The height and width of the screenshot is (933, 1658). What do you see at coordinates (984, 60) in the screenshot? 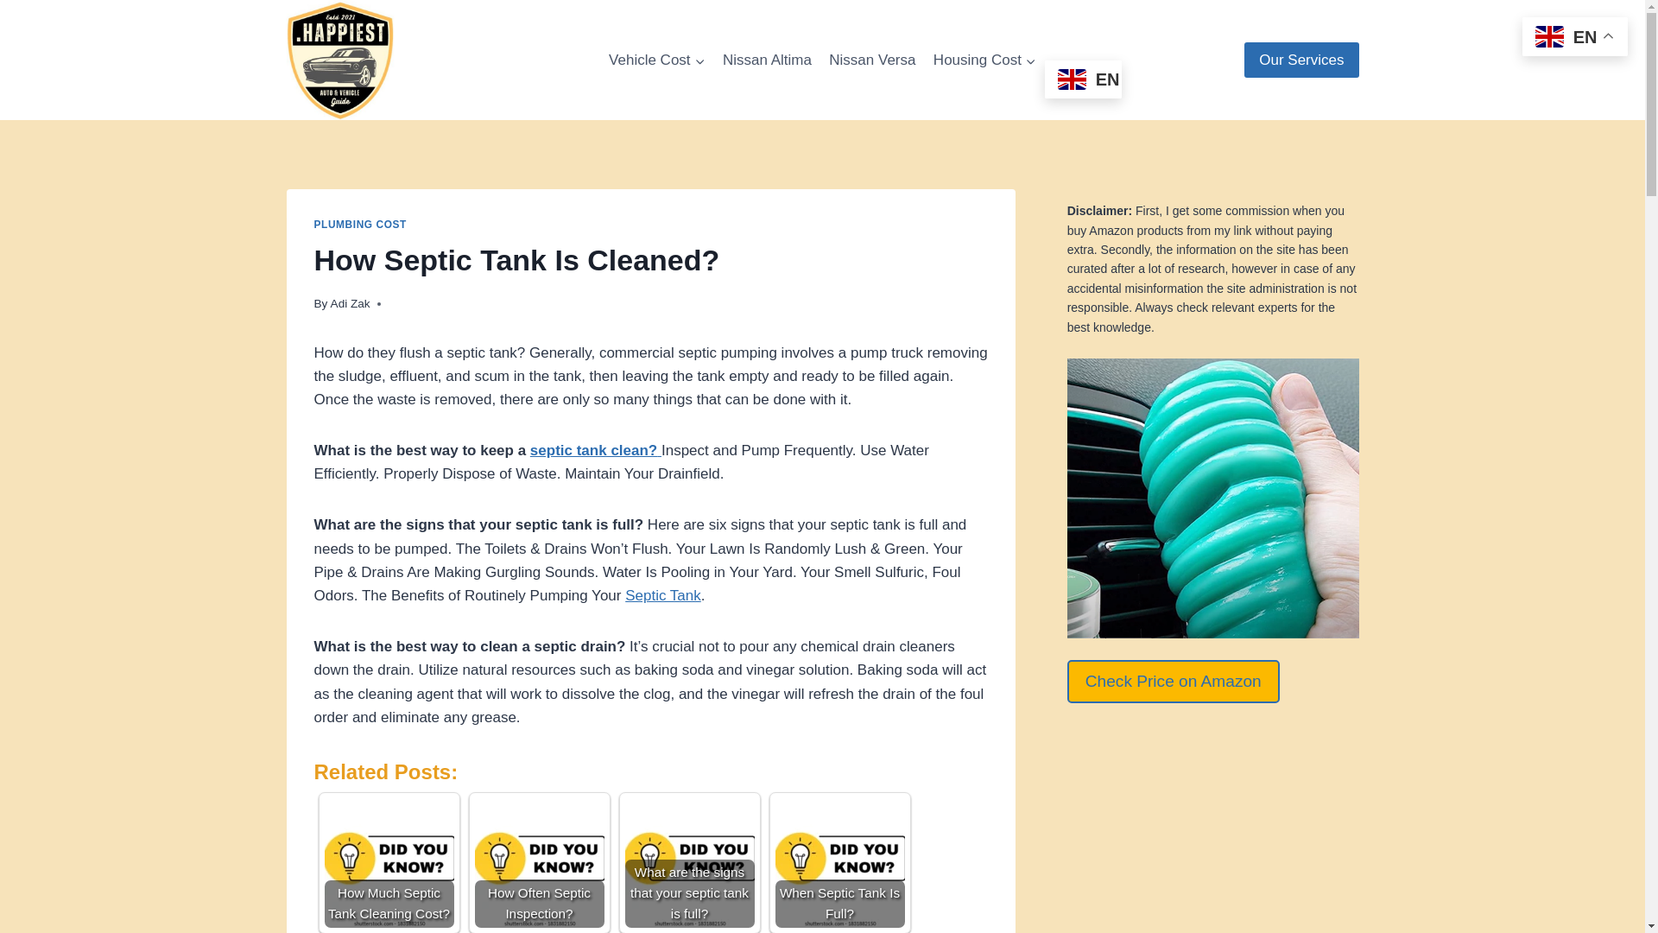
I see `Housing Cost` at bounding box center [984, 60].